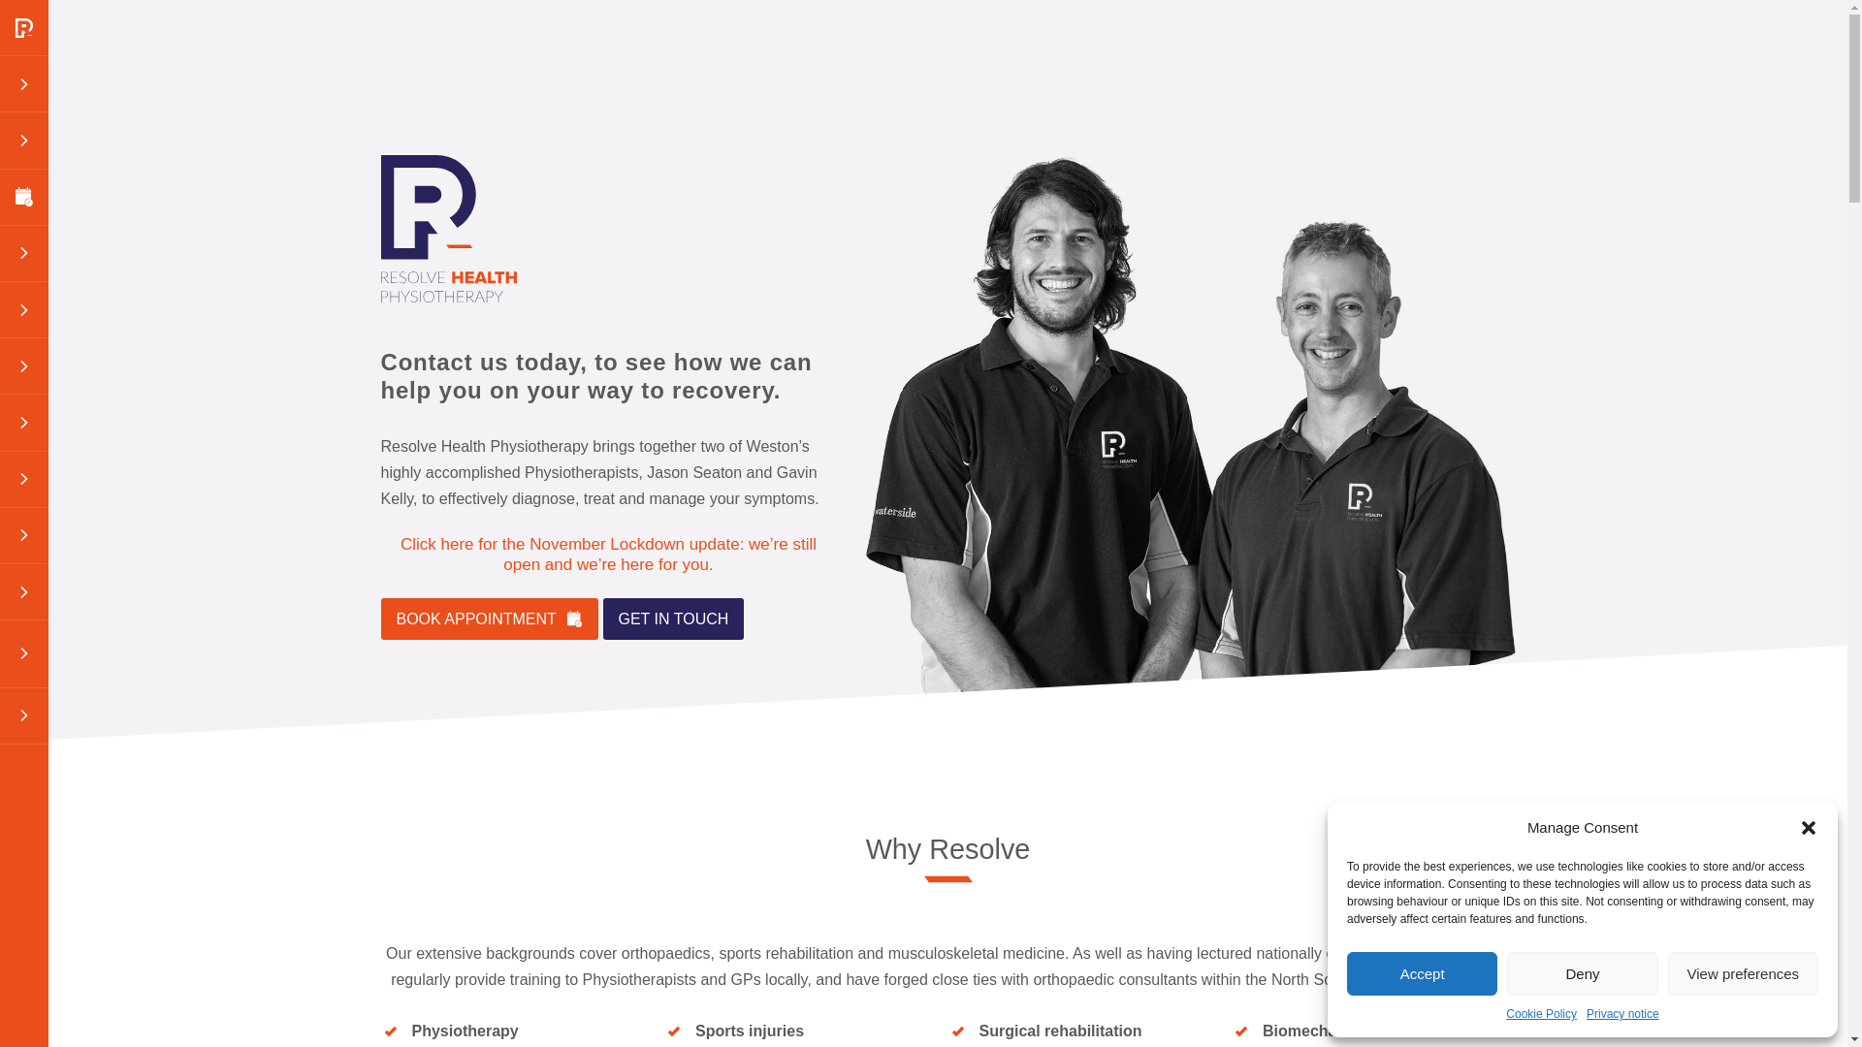  Describe the element at coordinates (145, 365) in the screenshot. I see `TREATMENT` at that location.